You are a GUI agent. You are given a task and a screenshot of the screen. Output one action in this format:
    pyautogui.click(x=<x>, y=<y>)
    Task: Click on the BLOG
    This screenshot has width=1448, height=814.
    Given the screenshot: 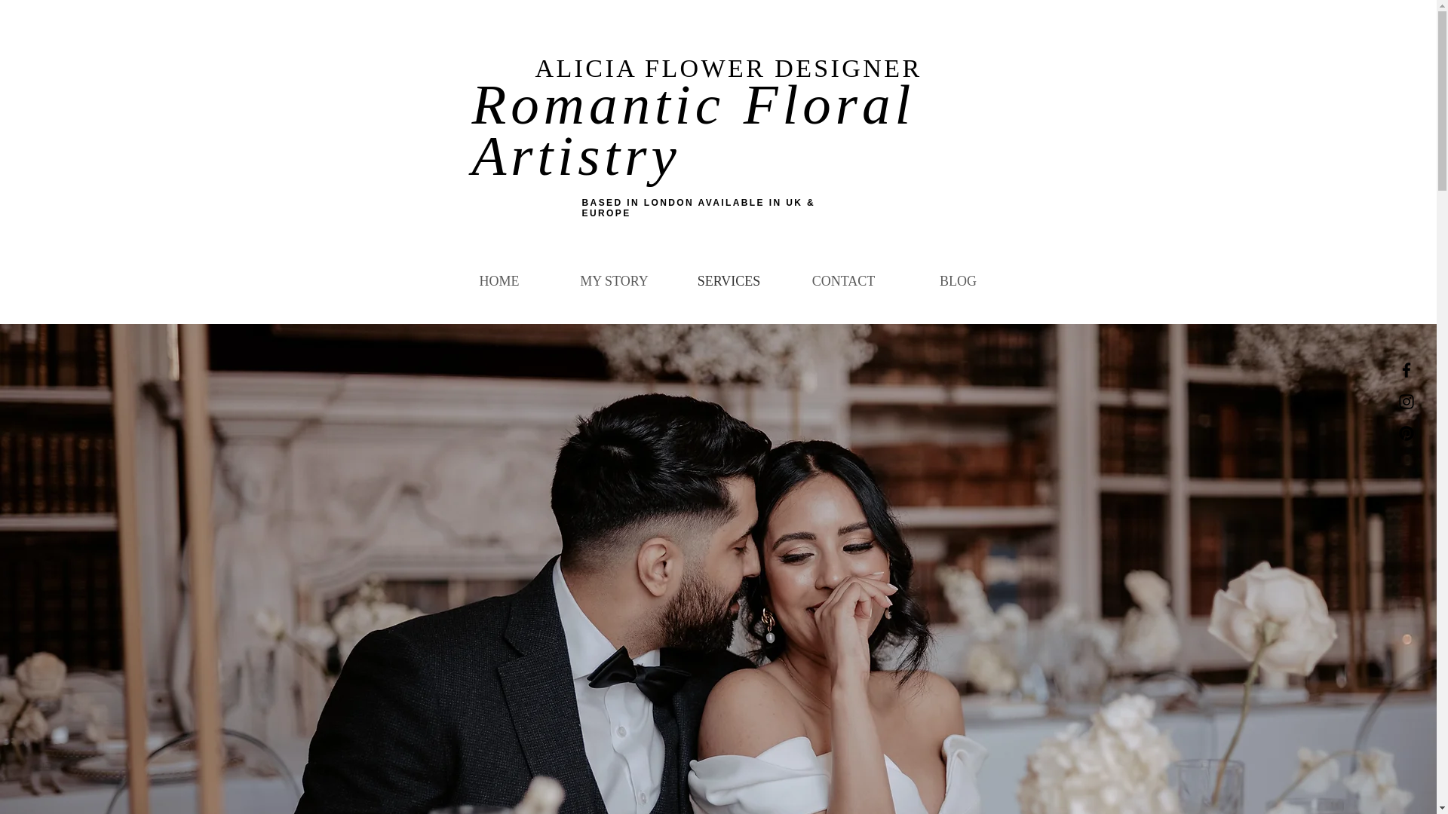 What is the action you would take?
    pyautogui.click(x=958, y=280)
    